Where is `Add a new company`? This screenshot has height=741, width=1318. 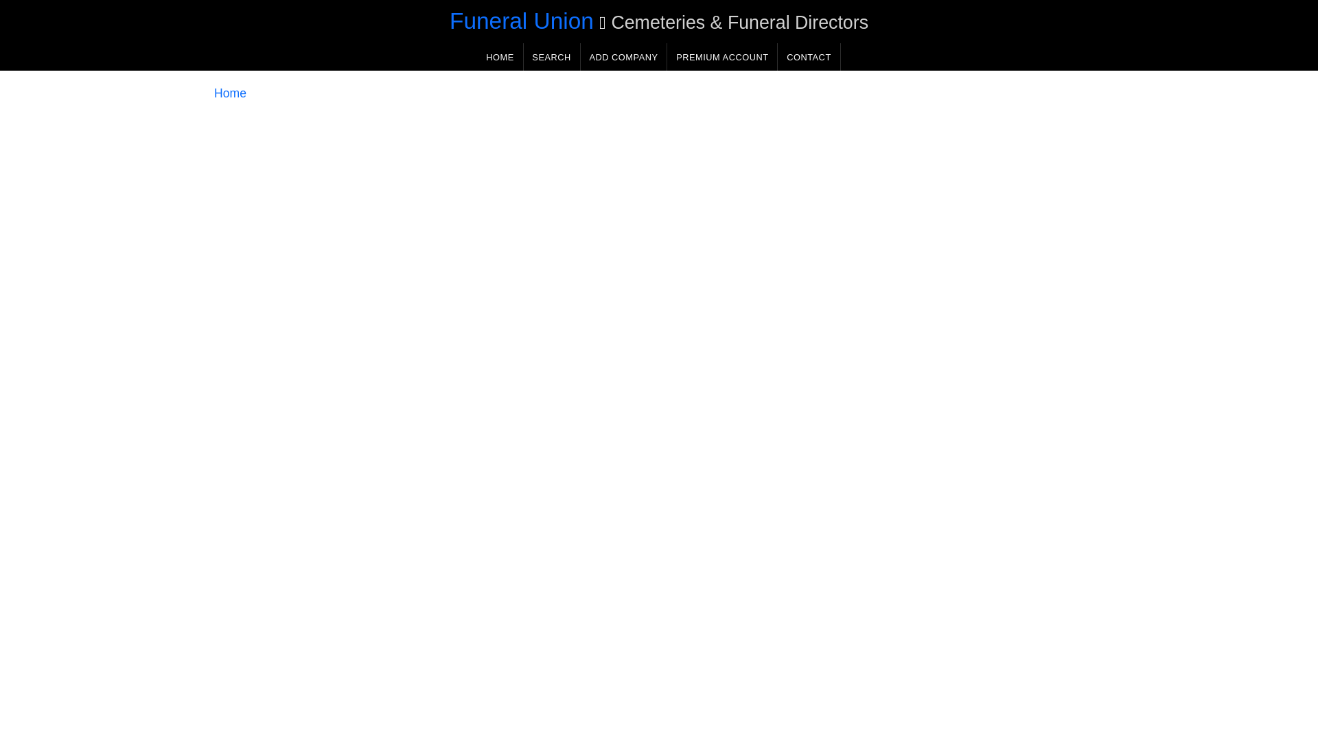
Add a new company is located at coordinates (623, 56).